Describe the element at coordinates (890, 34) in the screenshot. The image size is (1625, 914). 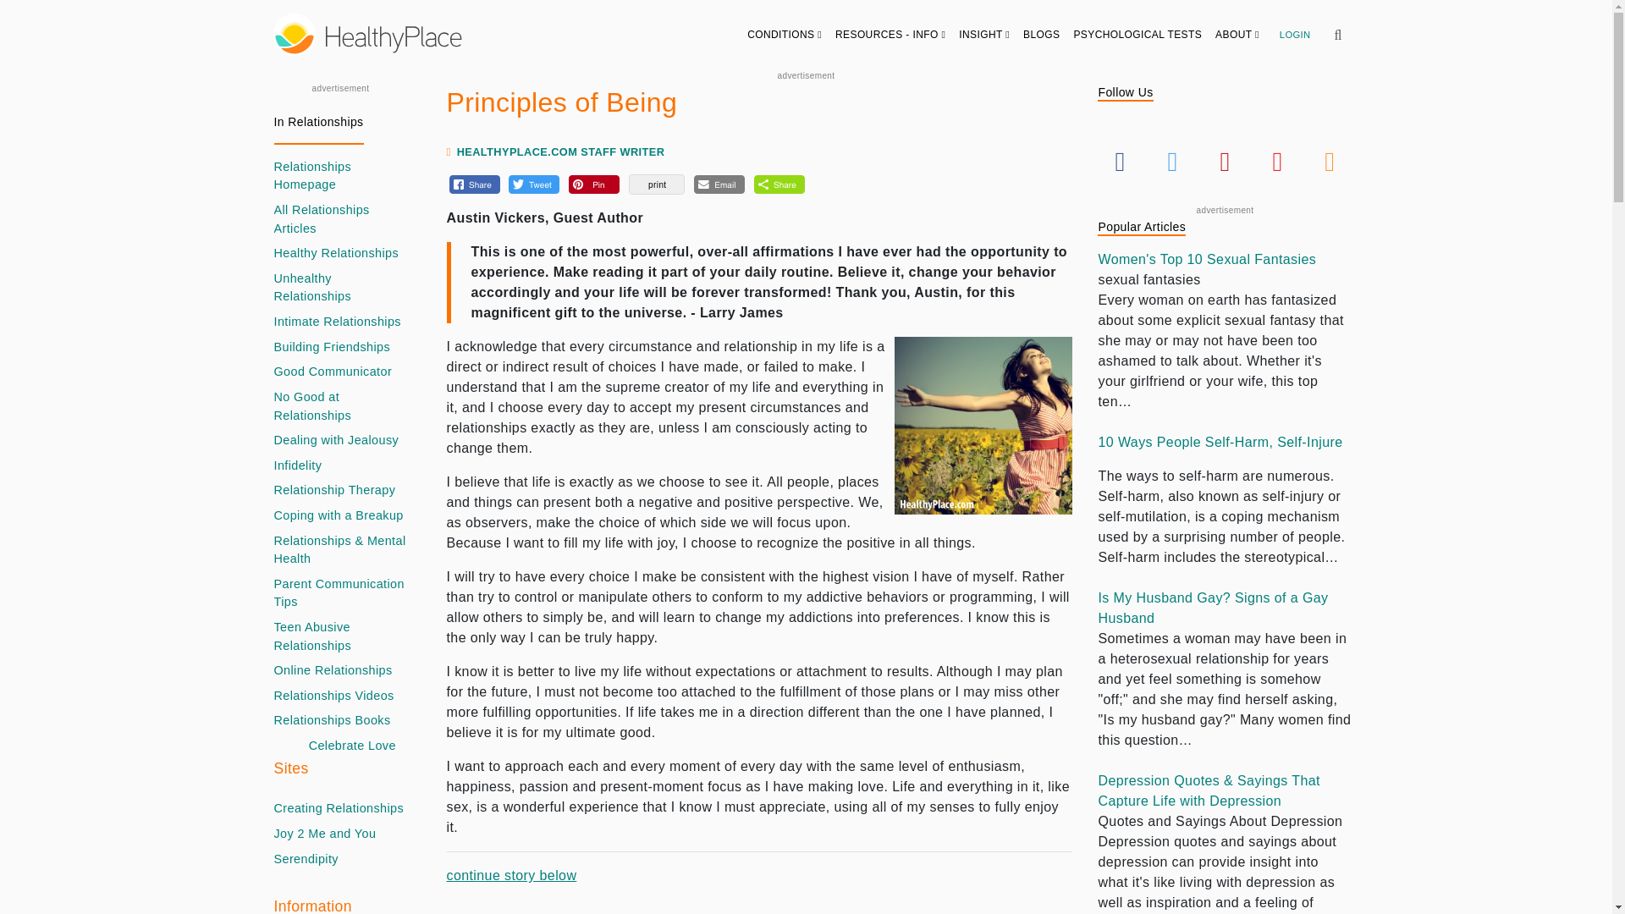
I see `RESOURCES - INFO` at that location.